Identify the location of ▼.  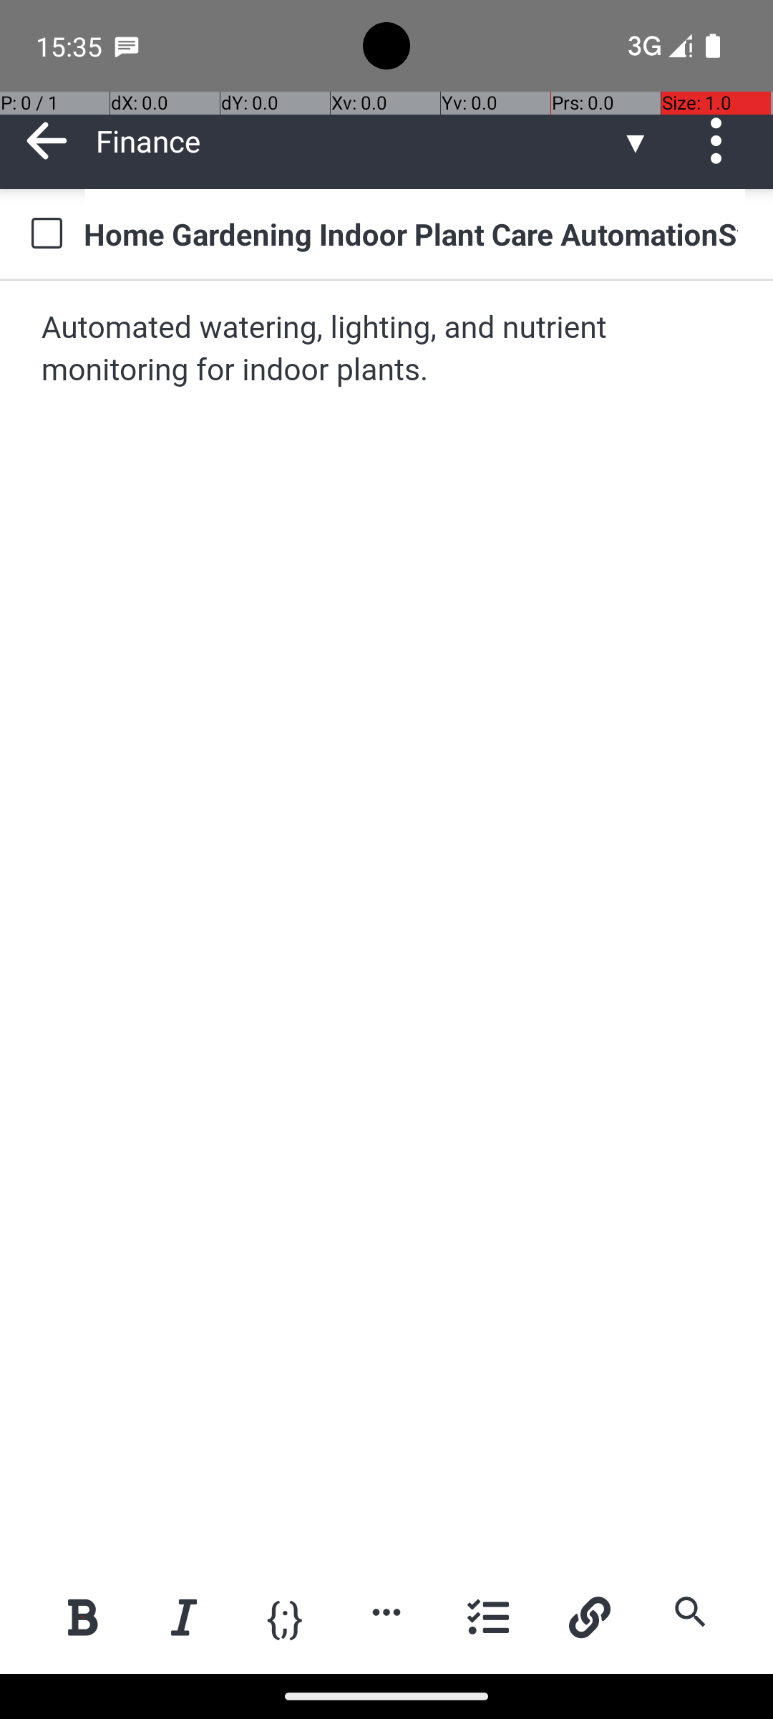
(636, 140).